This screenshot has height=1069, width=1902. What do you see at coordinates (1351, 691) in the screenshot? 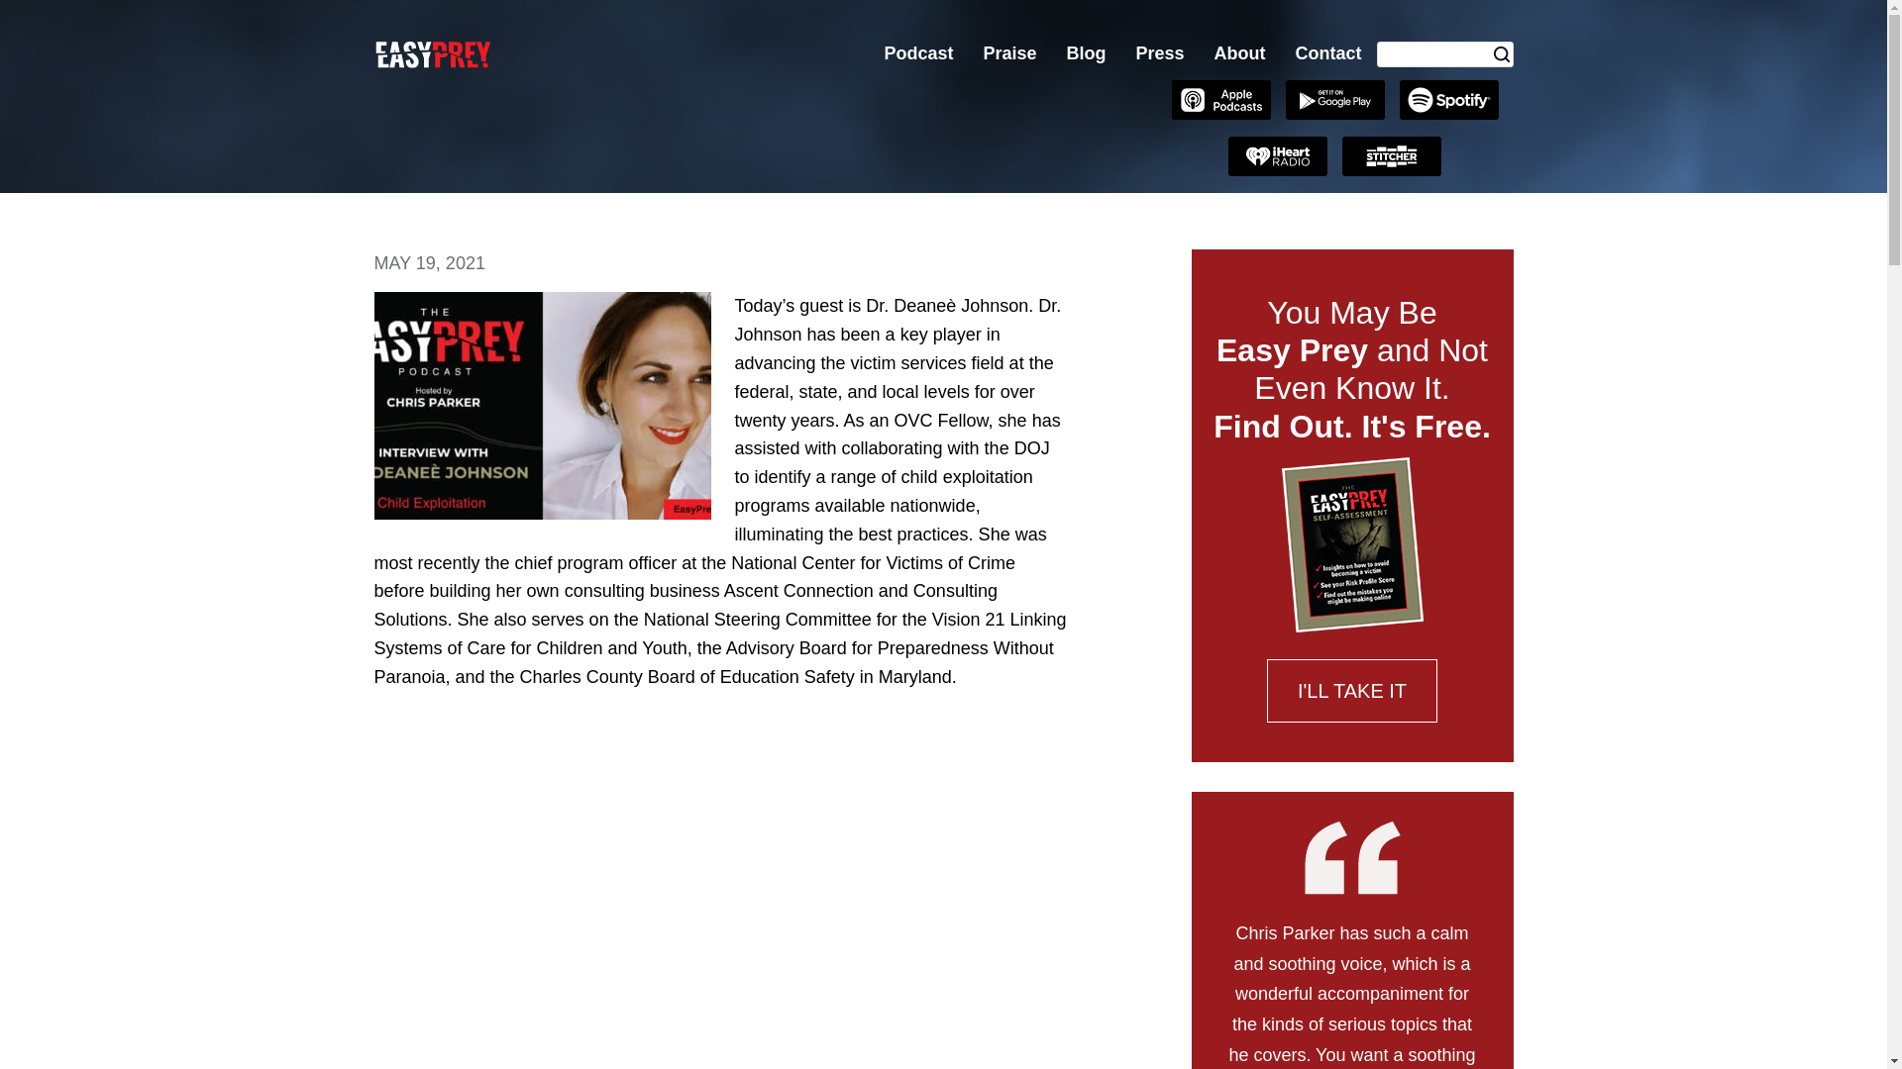
I see `I'LL TAKE IT` at bounding box center [1351, 691].